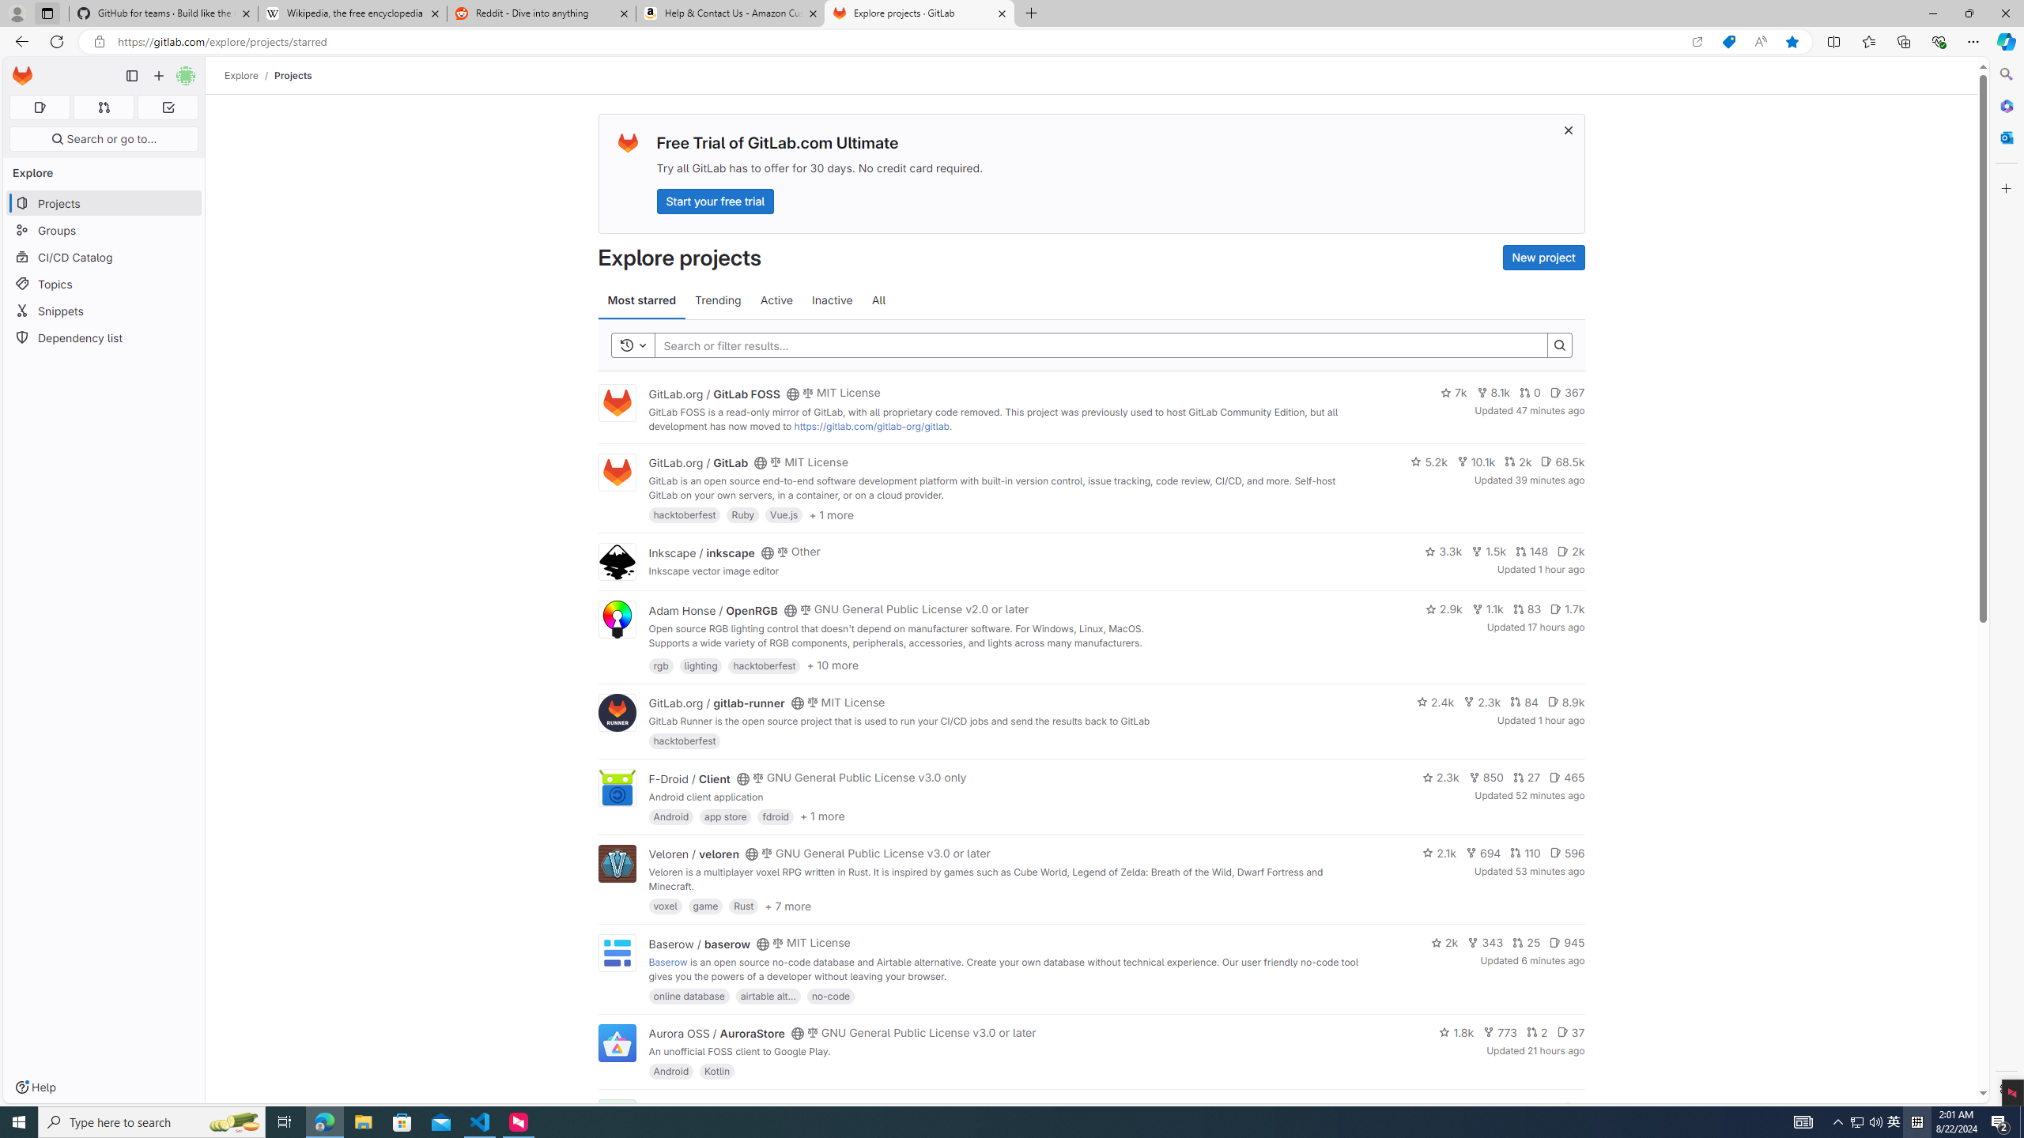  What do you see at coordinates (821, 816) in the screenshot?
I see `+ 1 more` at bounding box center [821, 816].